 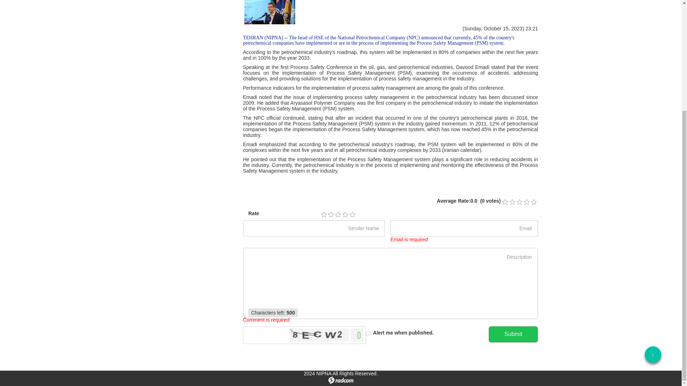 What do you see at coordinates (331, 214) in the screenshot?
I see `2` at bounding box center [331, 214].